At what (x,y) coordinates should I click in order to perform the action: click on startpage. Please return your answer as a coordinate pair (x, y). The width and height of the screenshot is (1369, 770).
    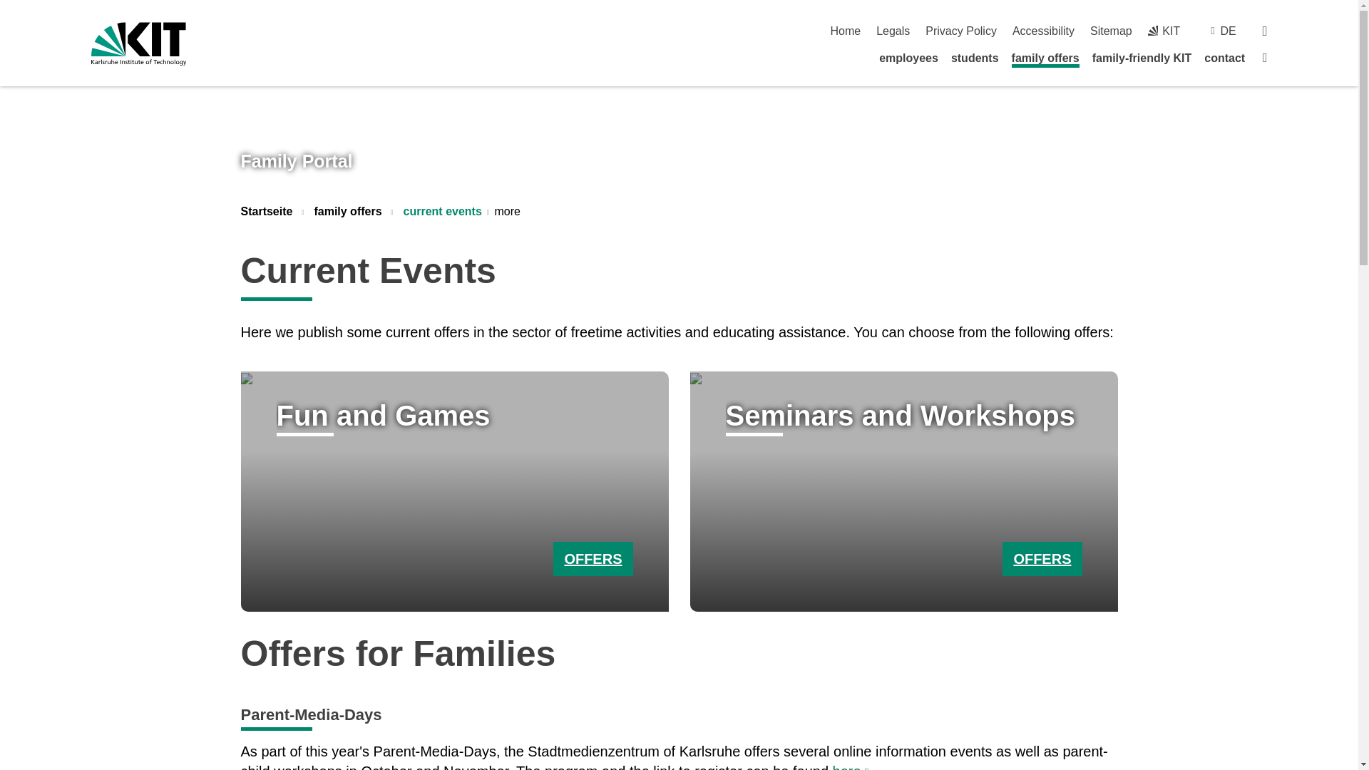
    Looking at the image, I should click on (845, 30).